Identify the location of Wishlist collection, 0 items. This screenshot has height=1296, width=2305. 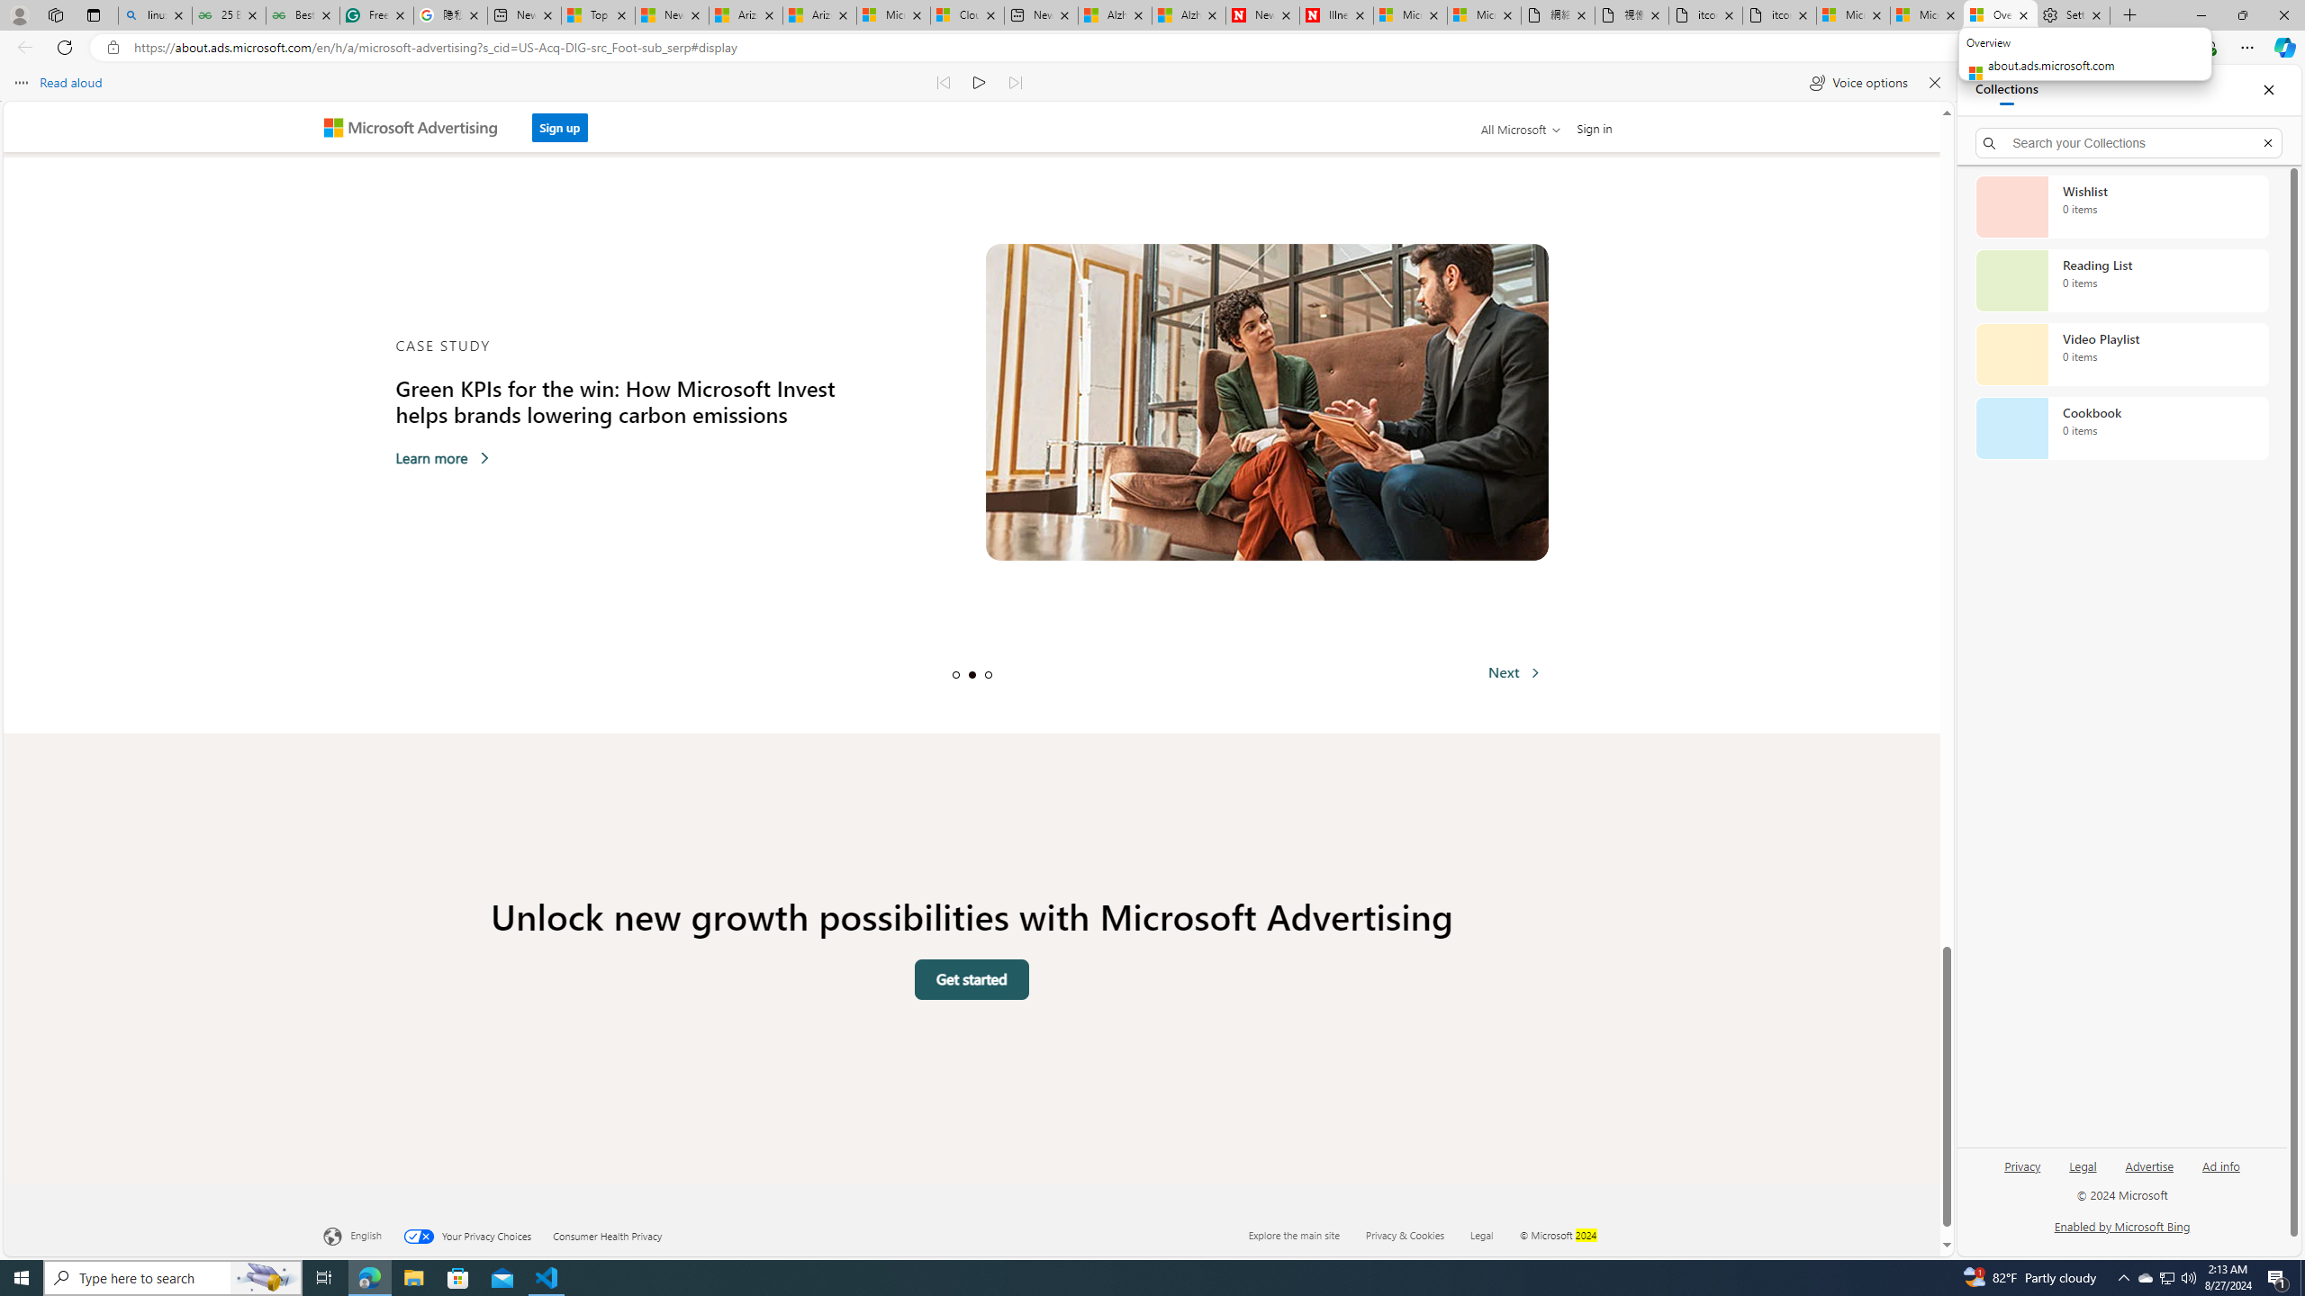
(2121, 206).